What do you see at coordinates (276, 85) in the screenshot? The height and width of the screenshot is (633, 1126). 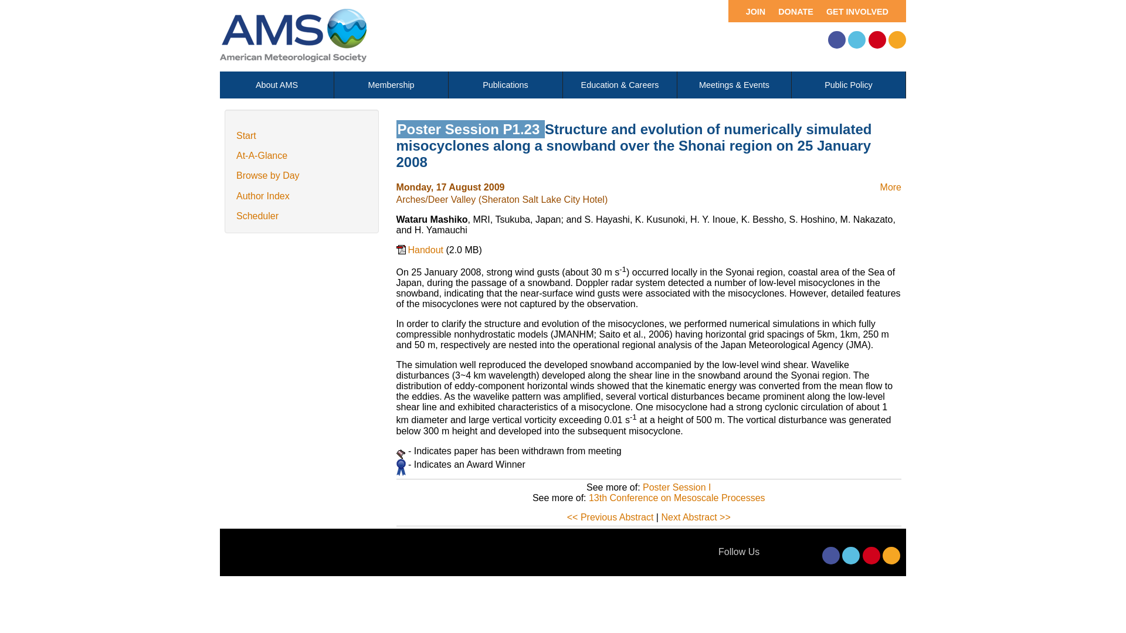 I see `About AMS` at bounding box center [276, 85].